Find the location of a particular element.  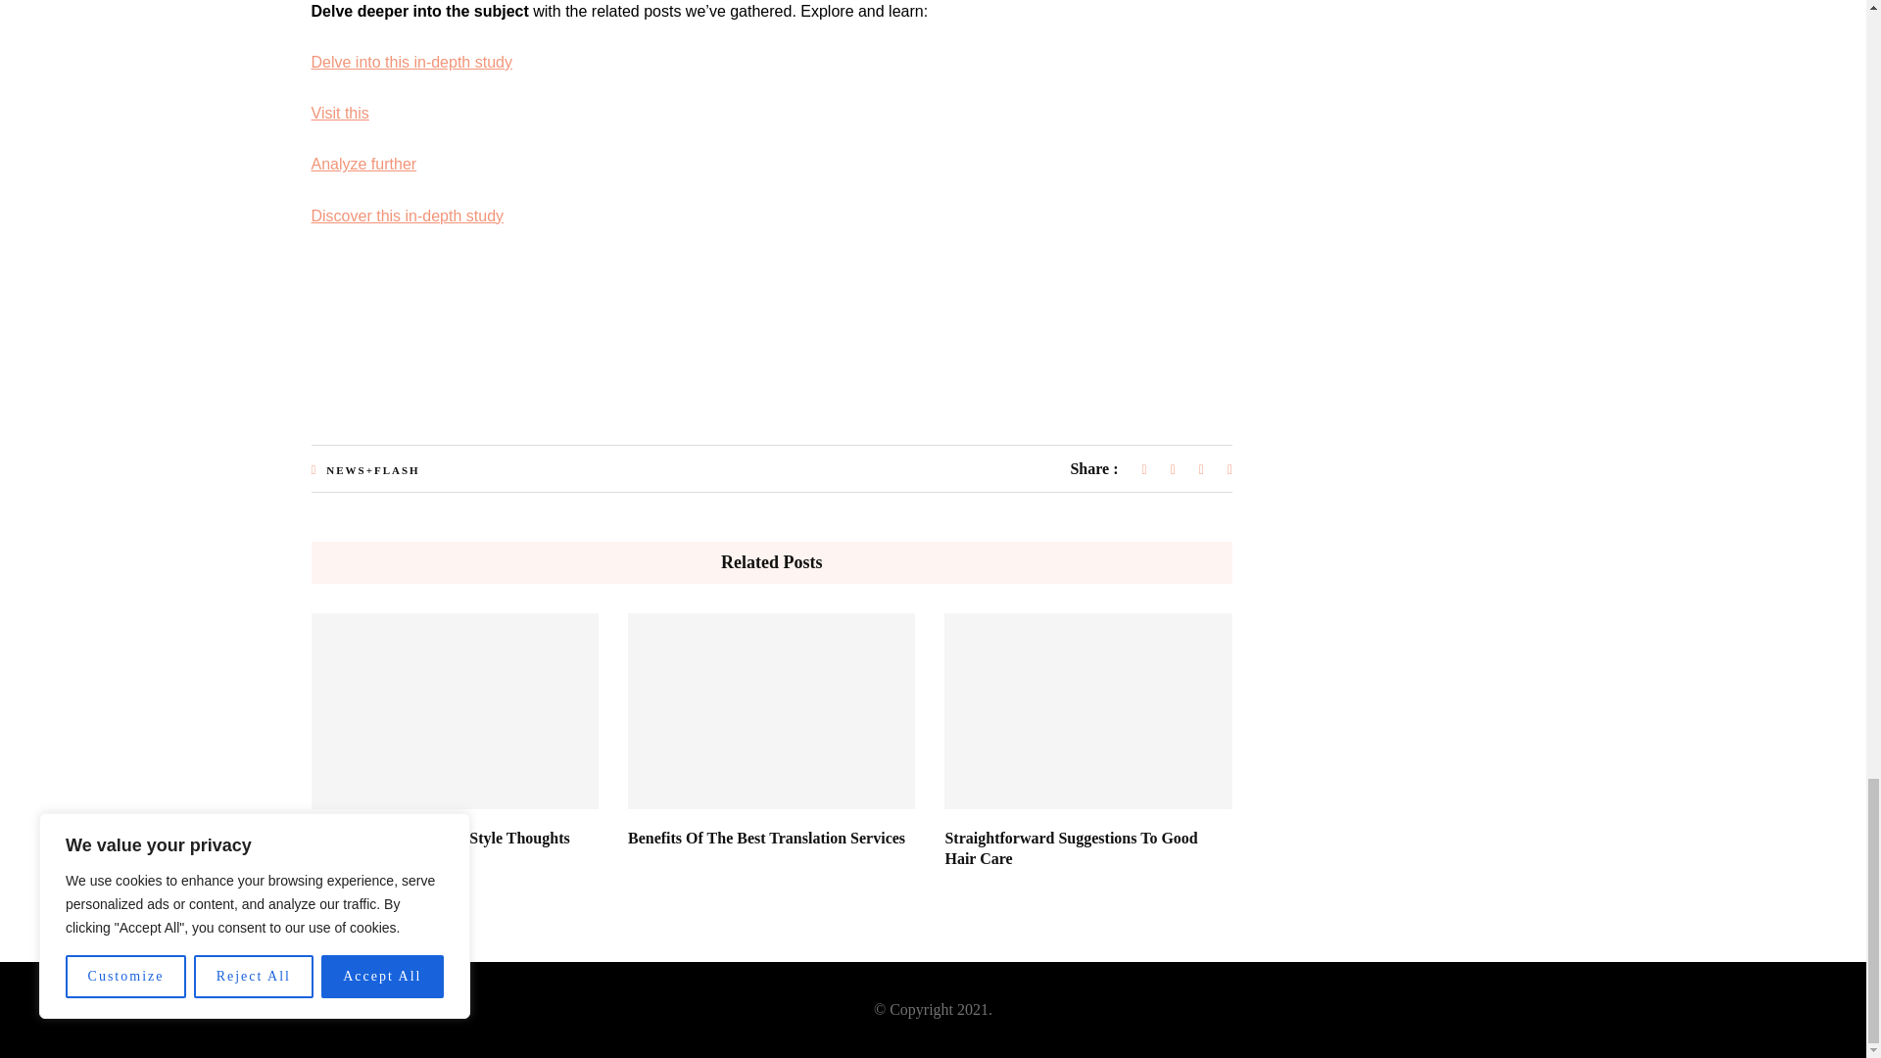

Straightforward Suggestions To Good Hair Care is located at coordinates (1070, 847).